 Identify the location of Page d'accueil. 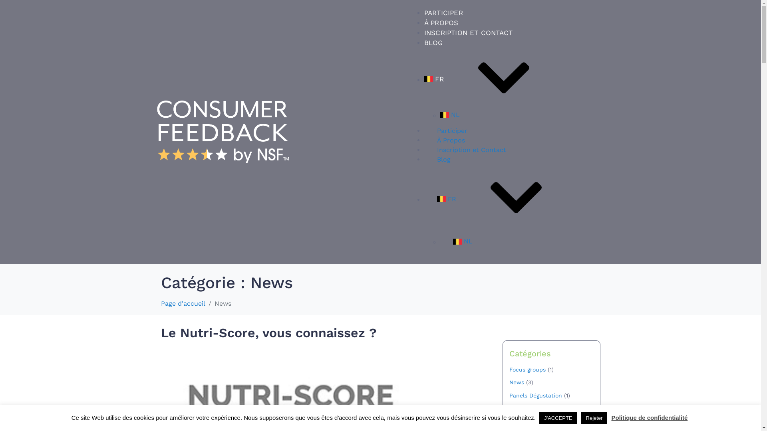
(183, 303).